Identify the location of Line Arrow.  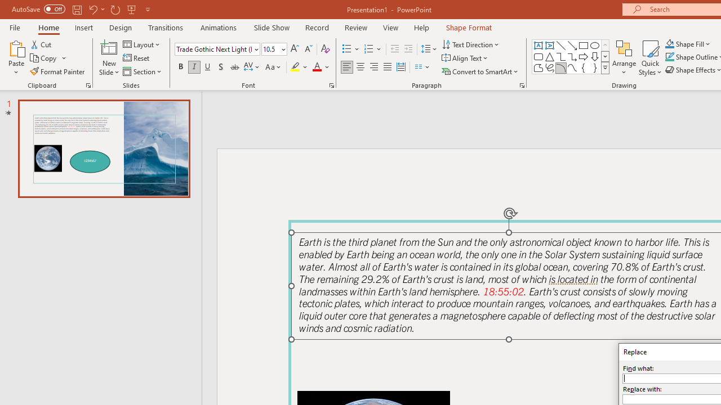
(572, 45).